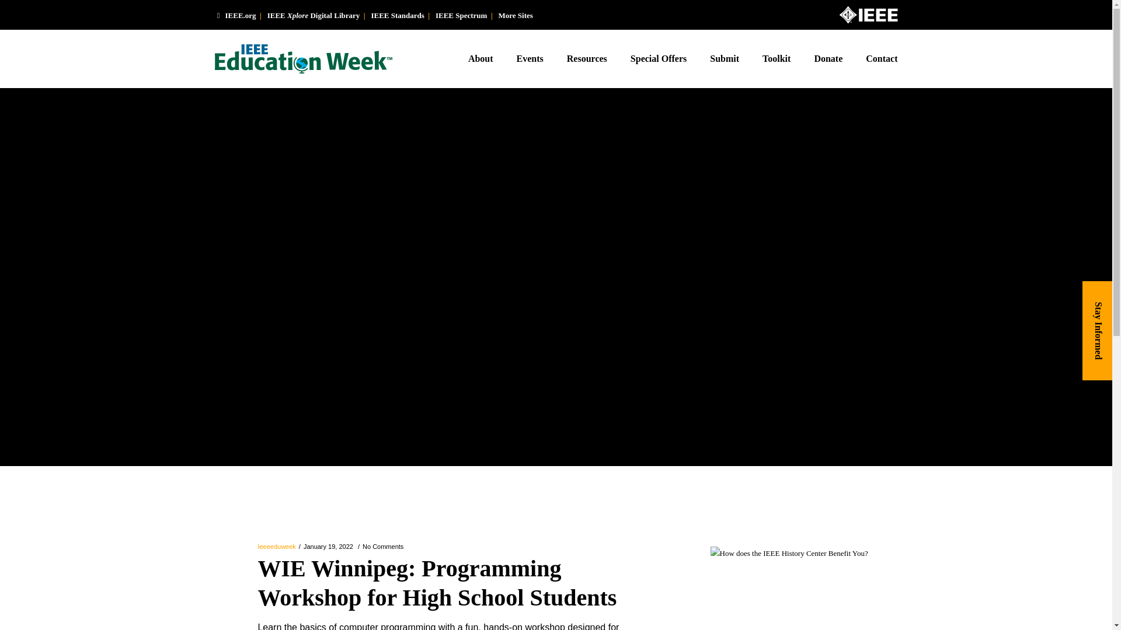 The width and height of the screenshot is (1121, 630). Describe the element at coordinates (397, 15) in the screenshot. I see `IEEE Standards` at that location.